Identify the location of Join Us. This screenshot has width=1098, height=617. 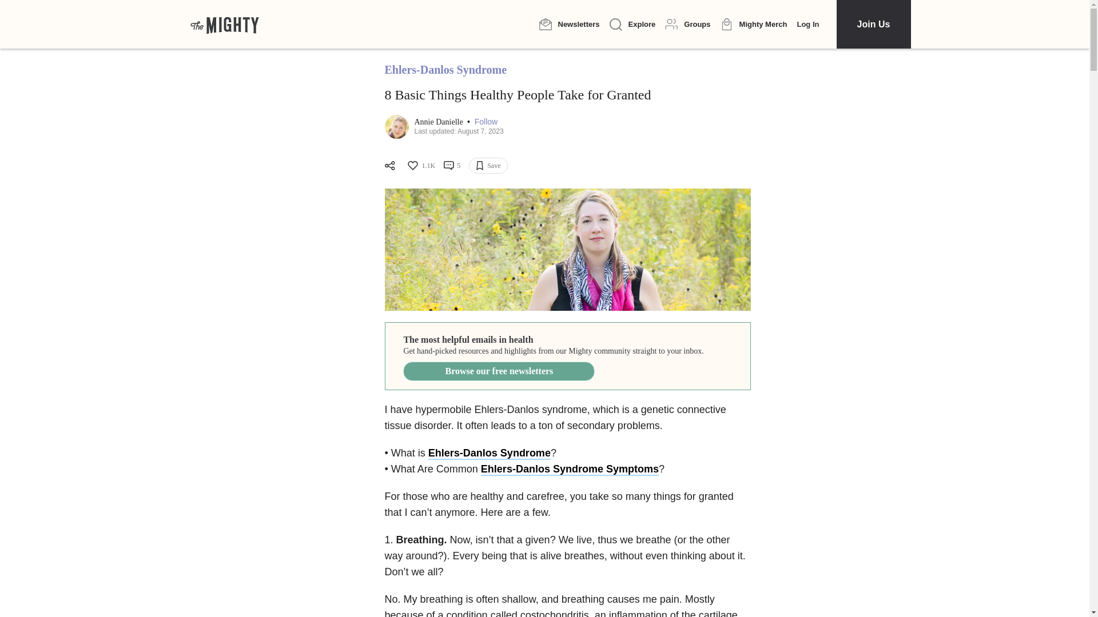
(873, 24).